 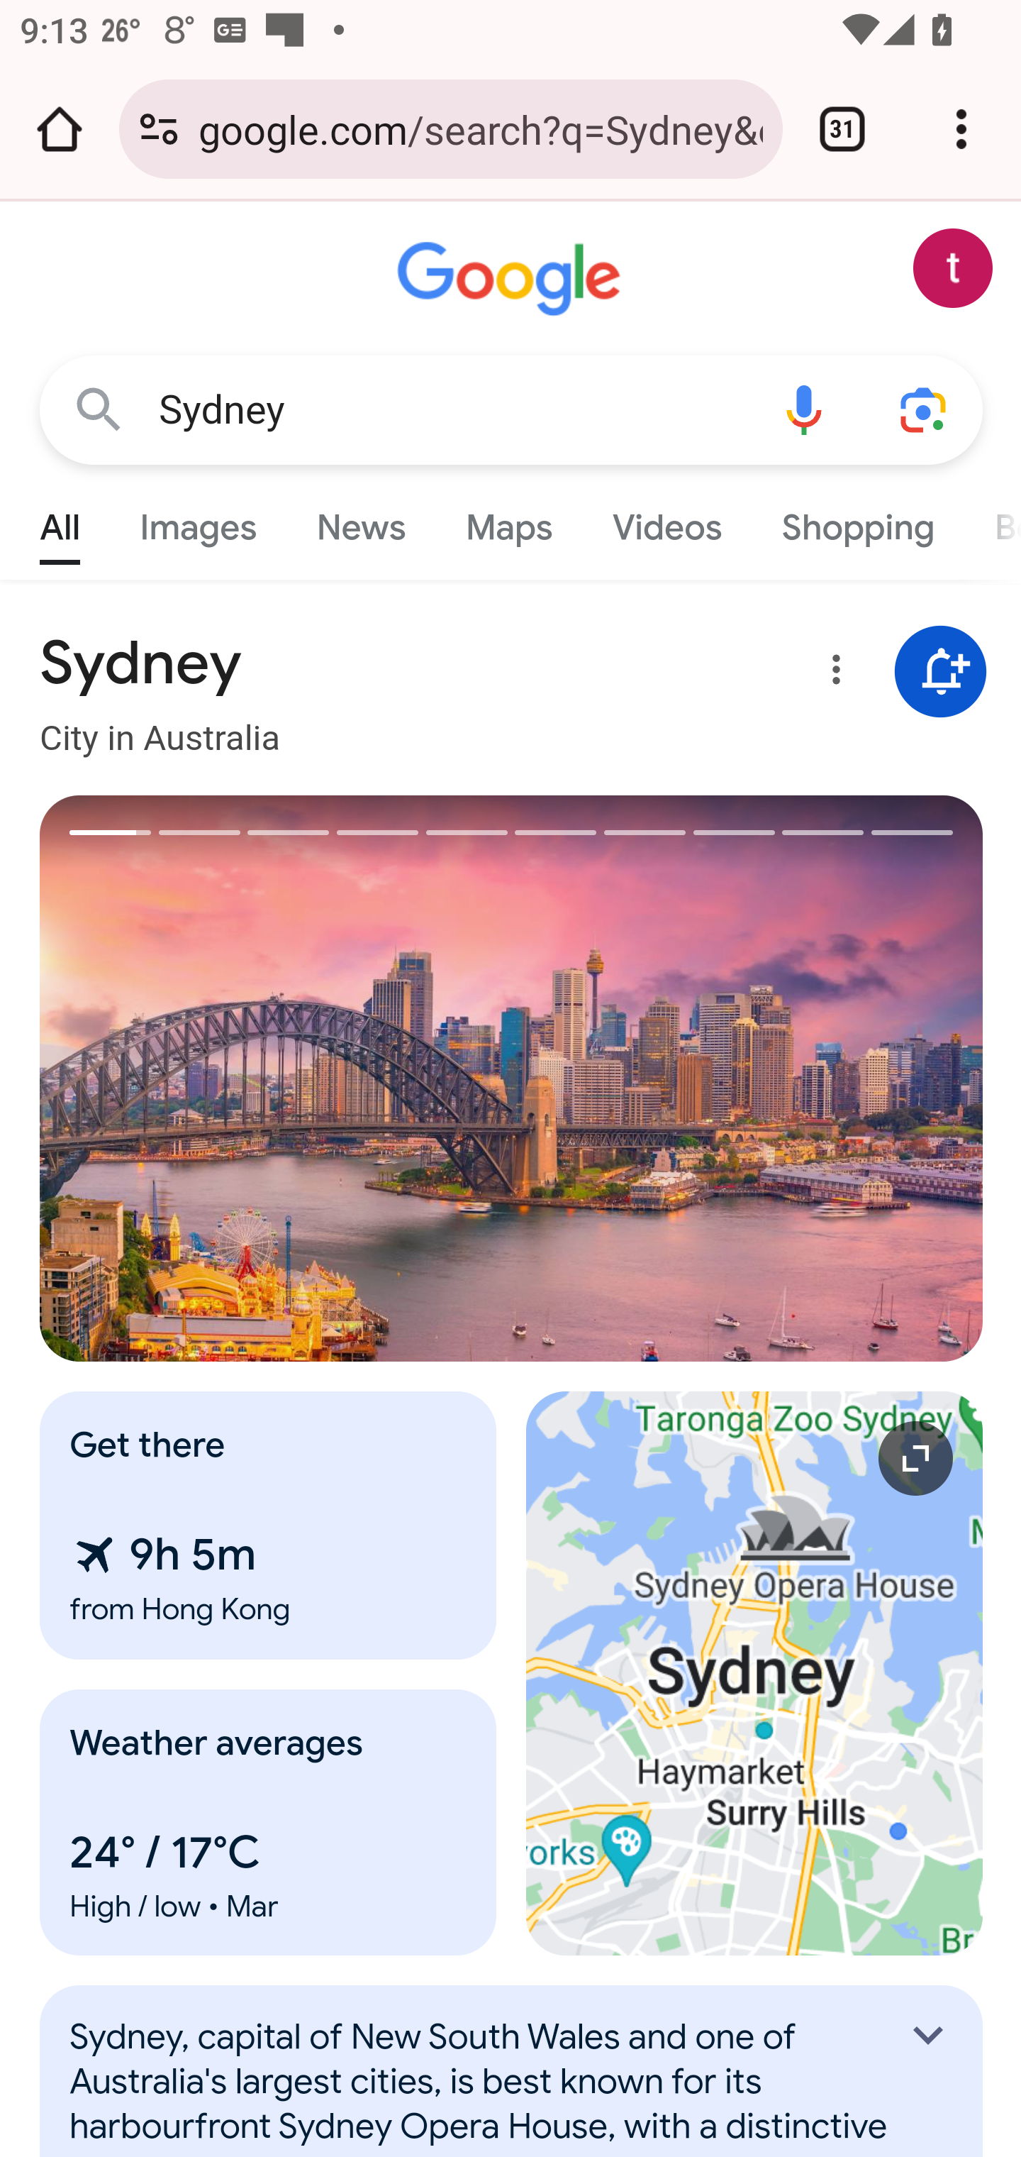 I want to click on Maps, so click(x=508, y=521).